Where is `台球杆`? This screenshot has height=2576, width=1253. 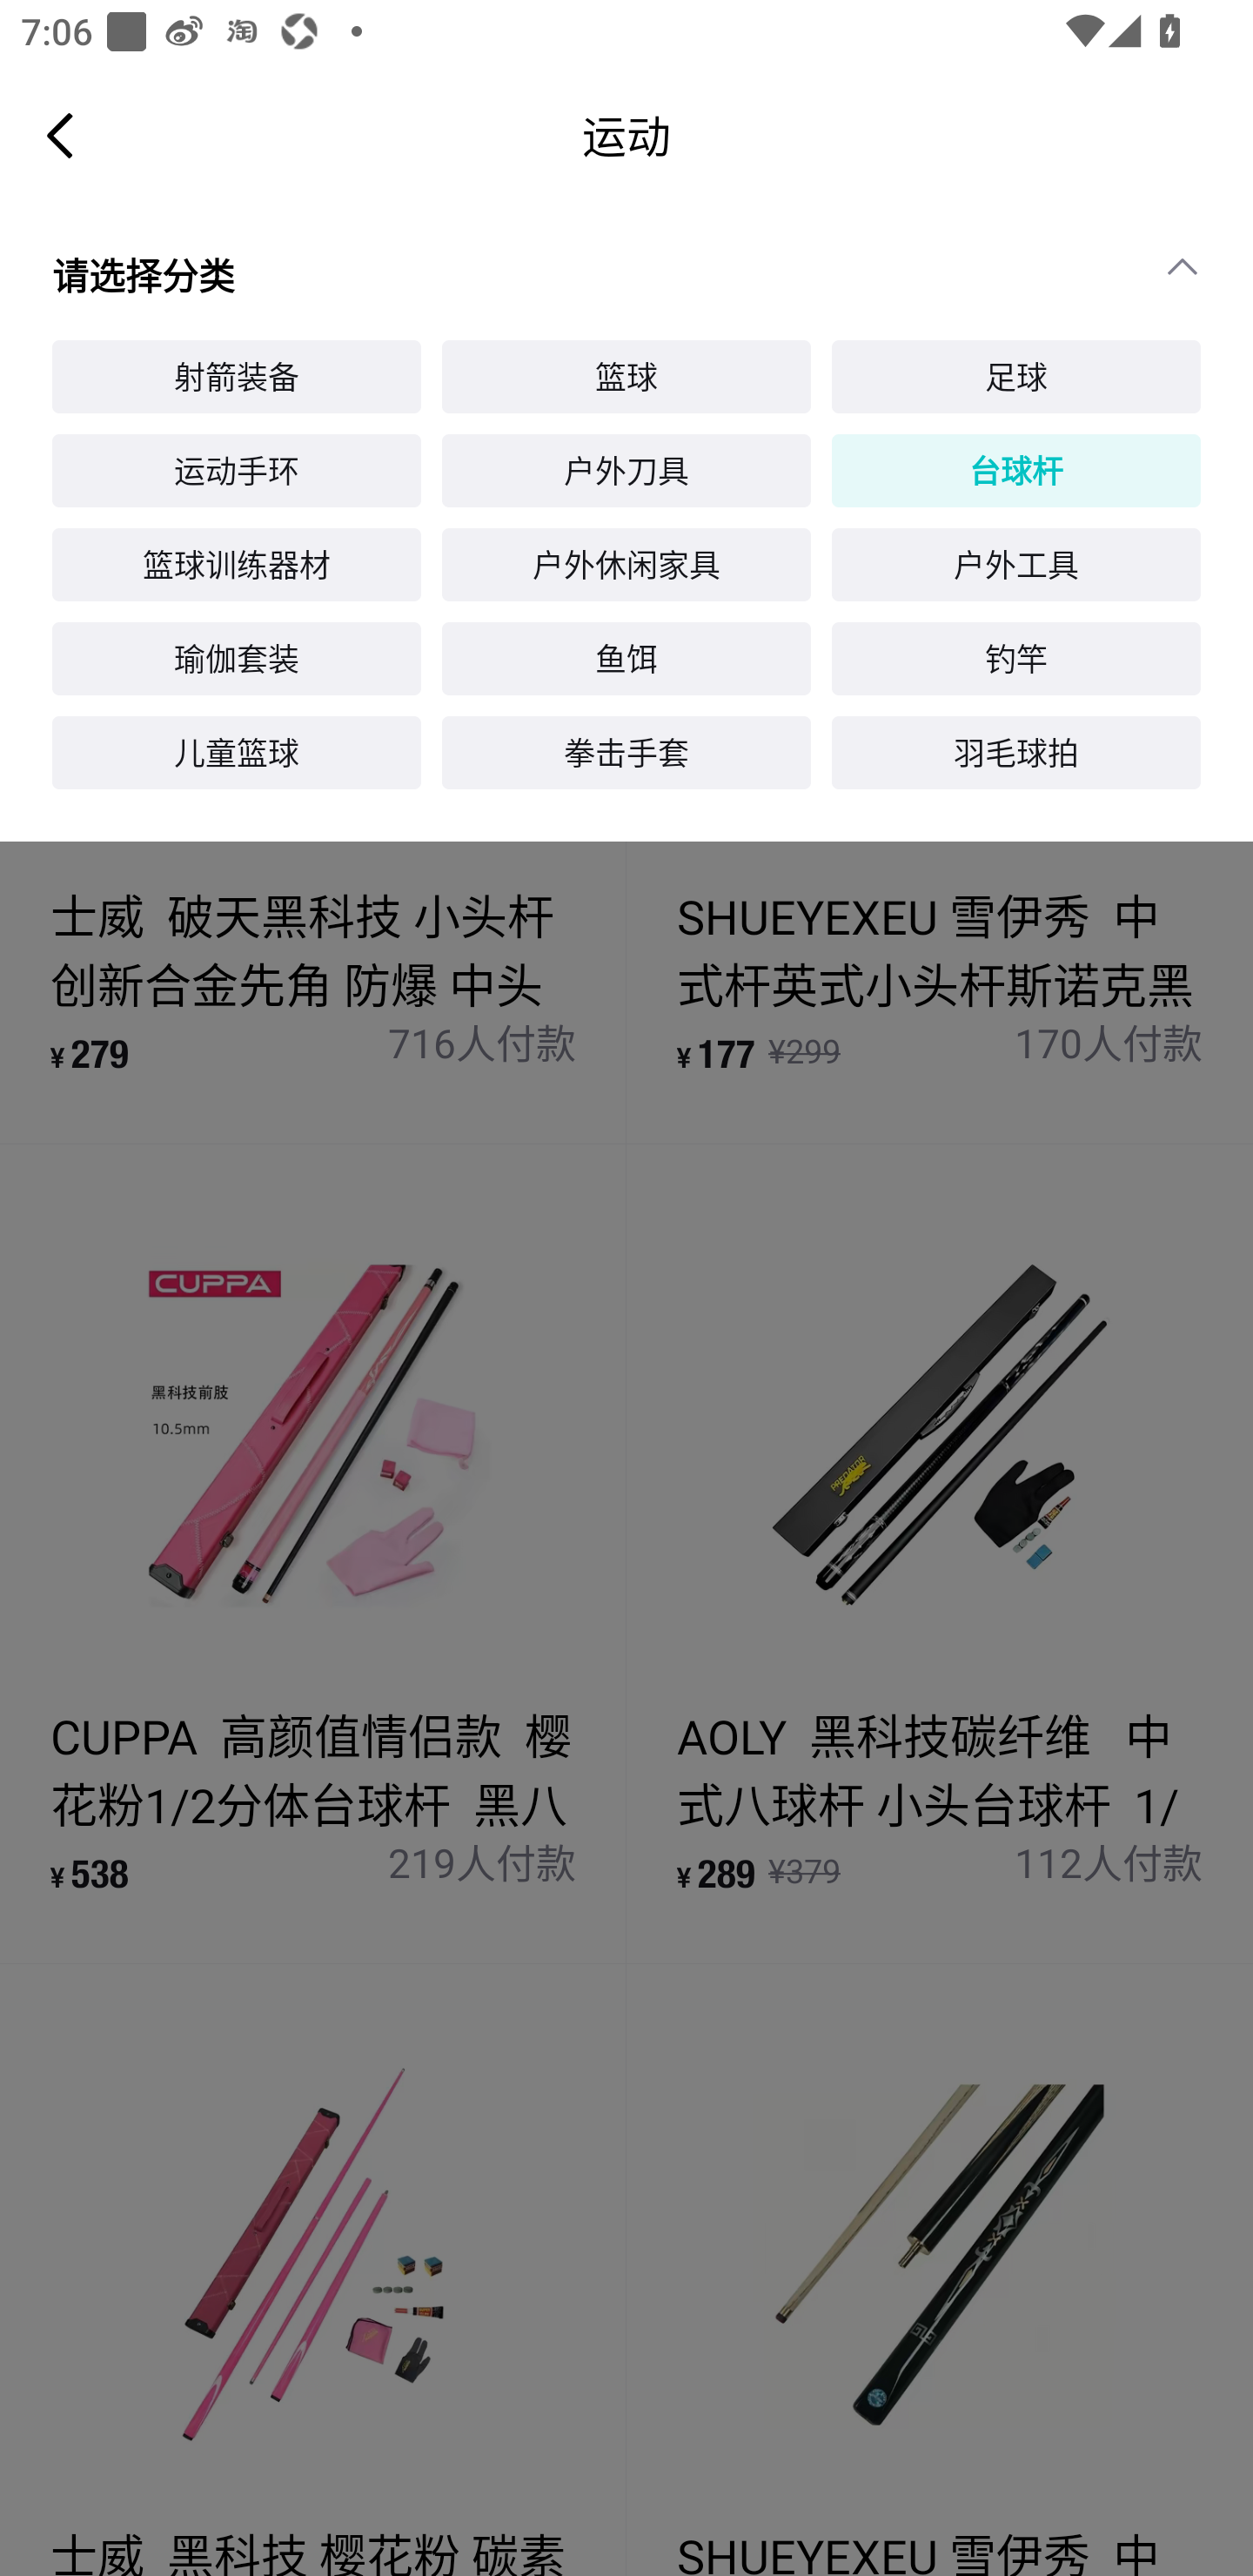 台球杆 is located at coordinates (1016, 472).